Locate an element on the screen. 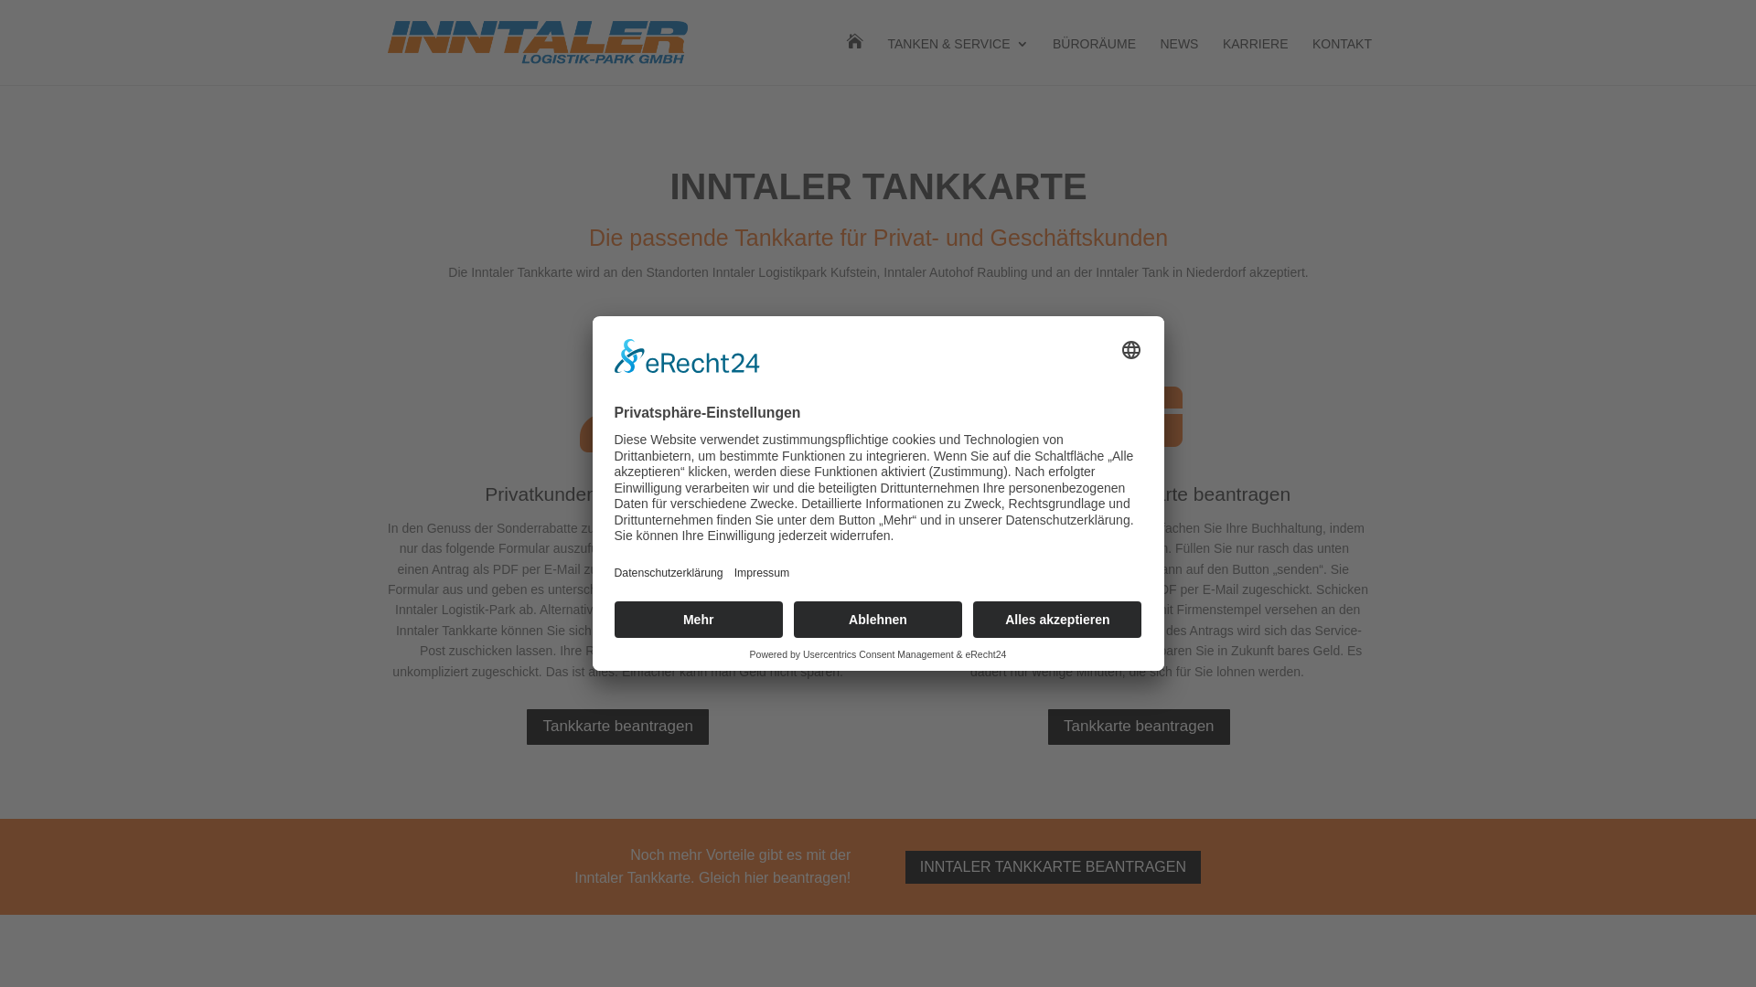 The width and height of the screenshot is (1756, 987). NEWS is located at coordinates (1179, 61).